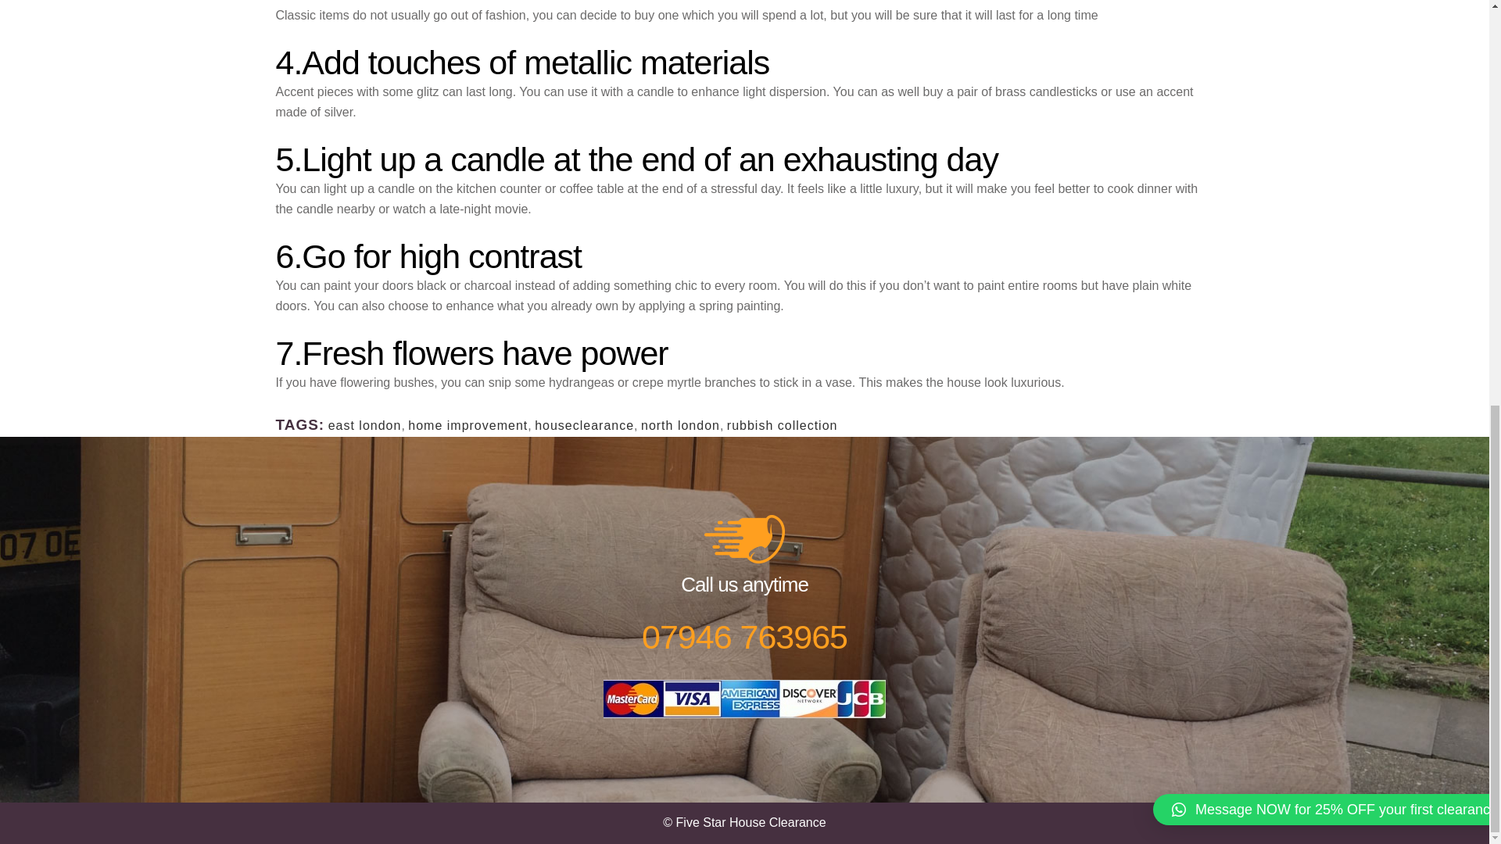 This screenshot has width=1501, height=844. Describe the element at coordinates (680, 425) in the screenshot. I see `north london` at that location.